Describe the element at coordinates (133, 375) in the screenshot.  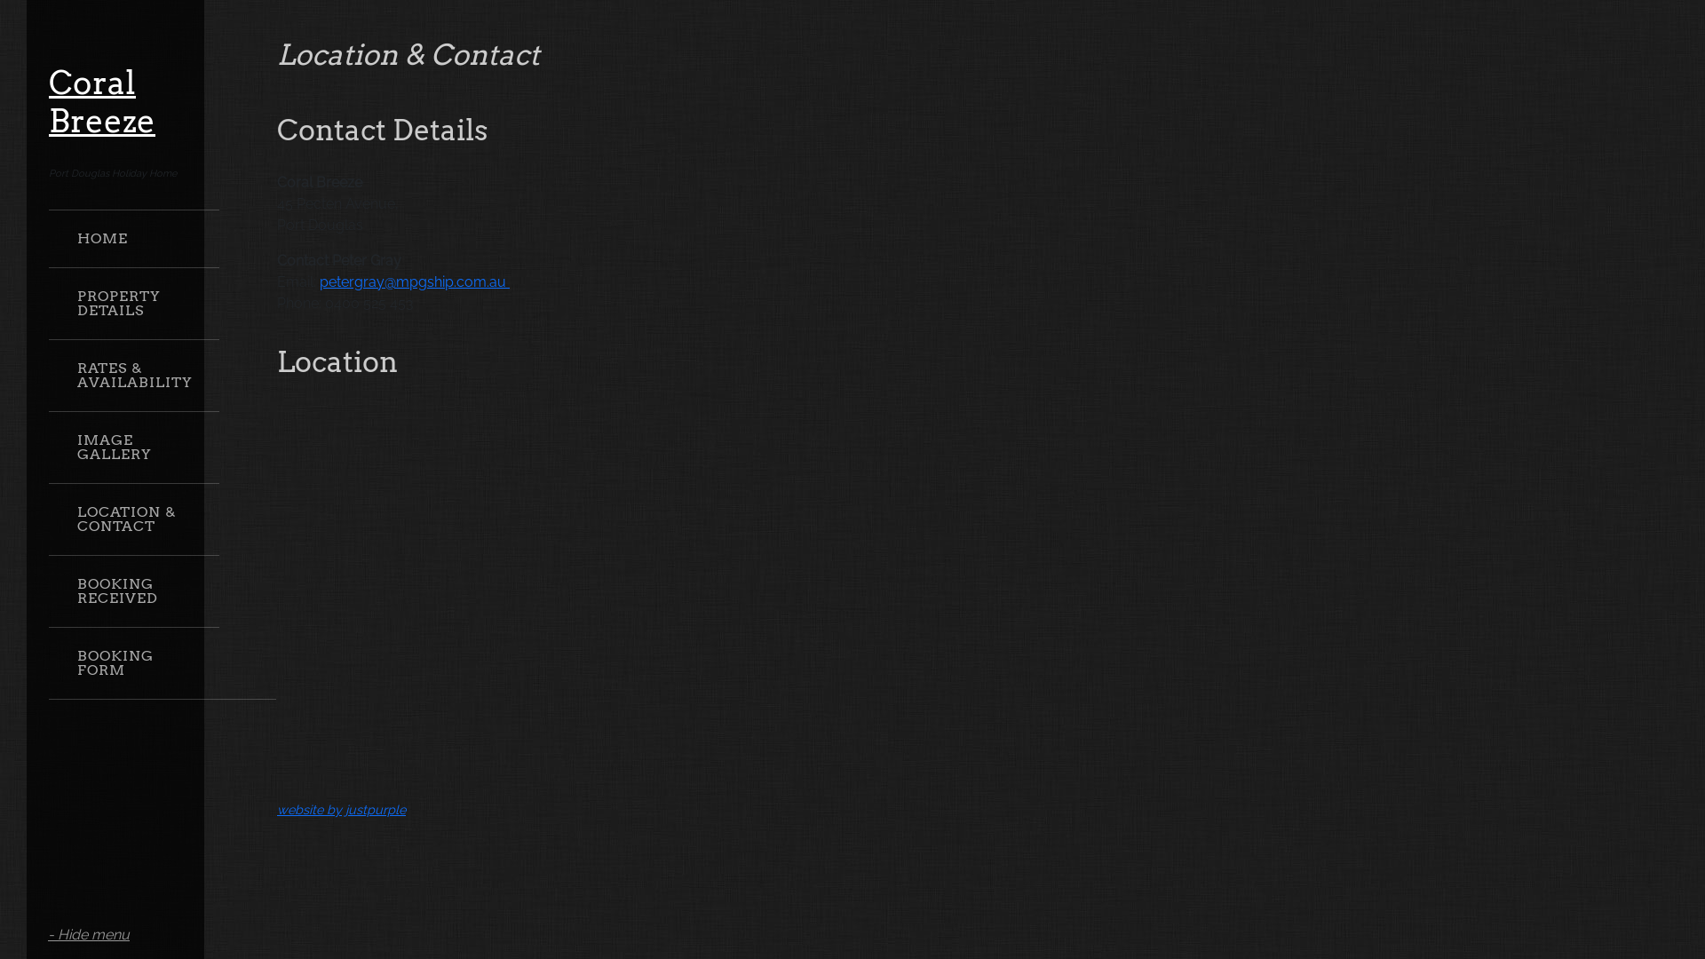
I see `RATES & AVAILABILITY` at that location.